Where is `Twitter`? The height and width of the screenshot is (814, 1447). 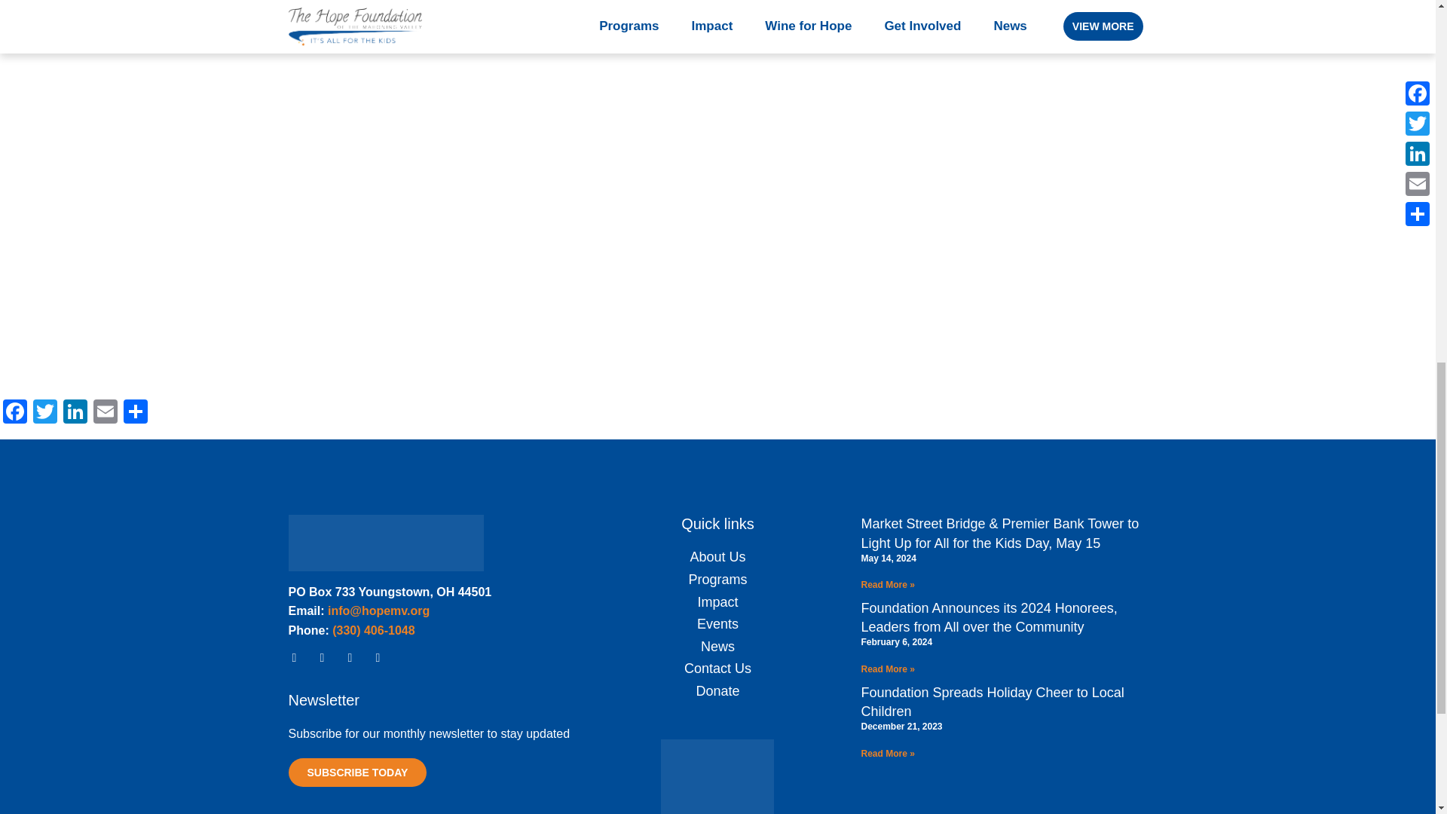 Twitter is located at coordinates (45, 413).